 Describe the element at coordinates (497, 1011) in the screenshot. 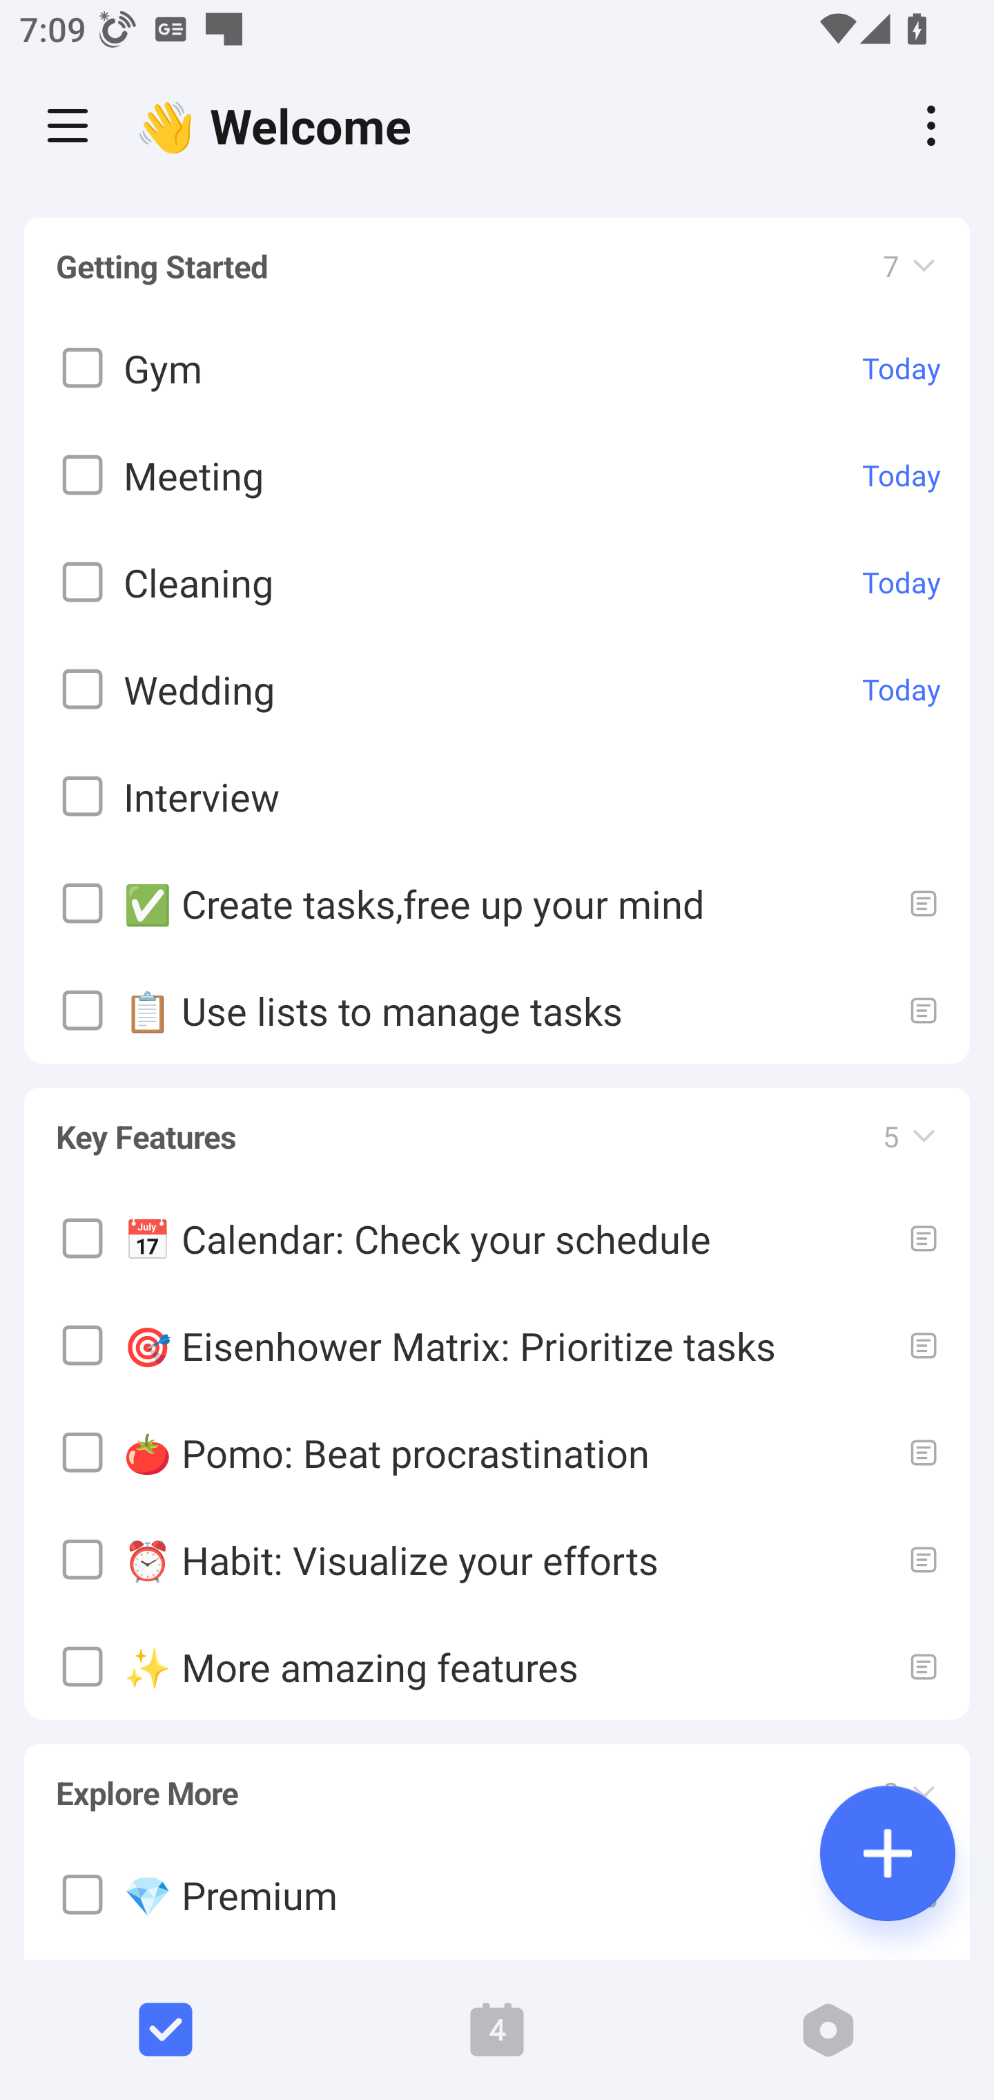

I see `📋 Use lists to manage tasks` at that location.